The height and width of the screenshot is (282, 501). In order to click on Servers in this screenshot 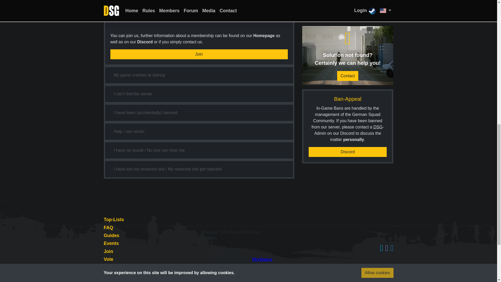, I will do `click(112, 267)`.